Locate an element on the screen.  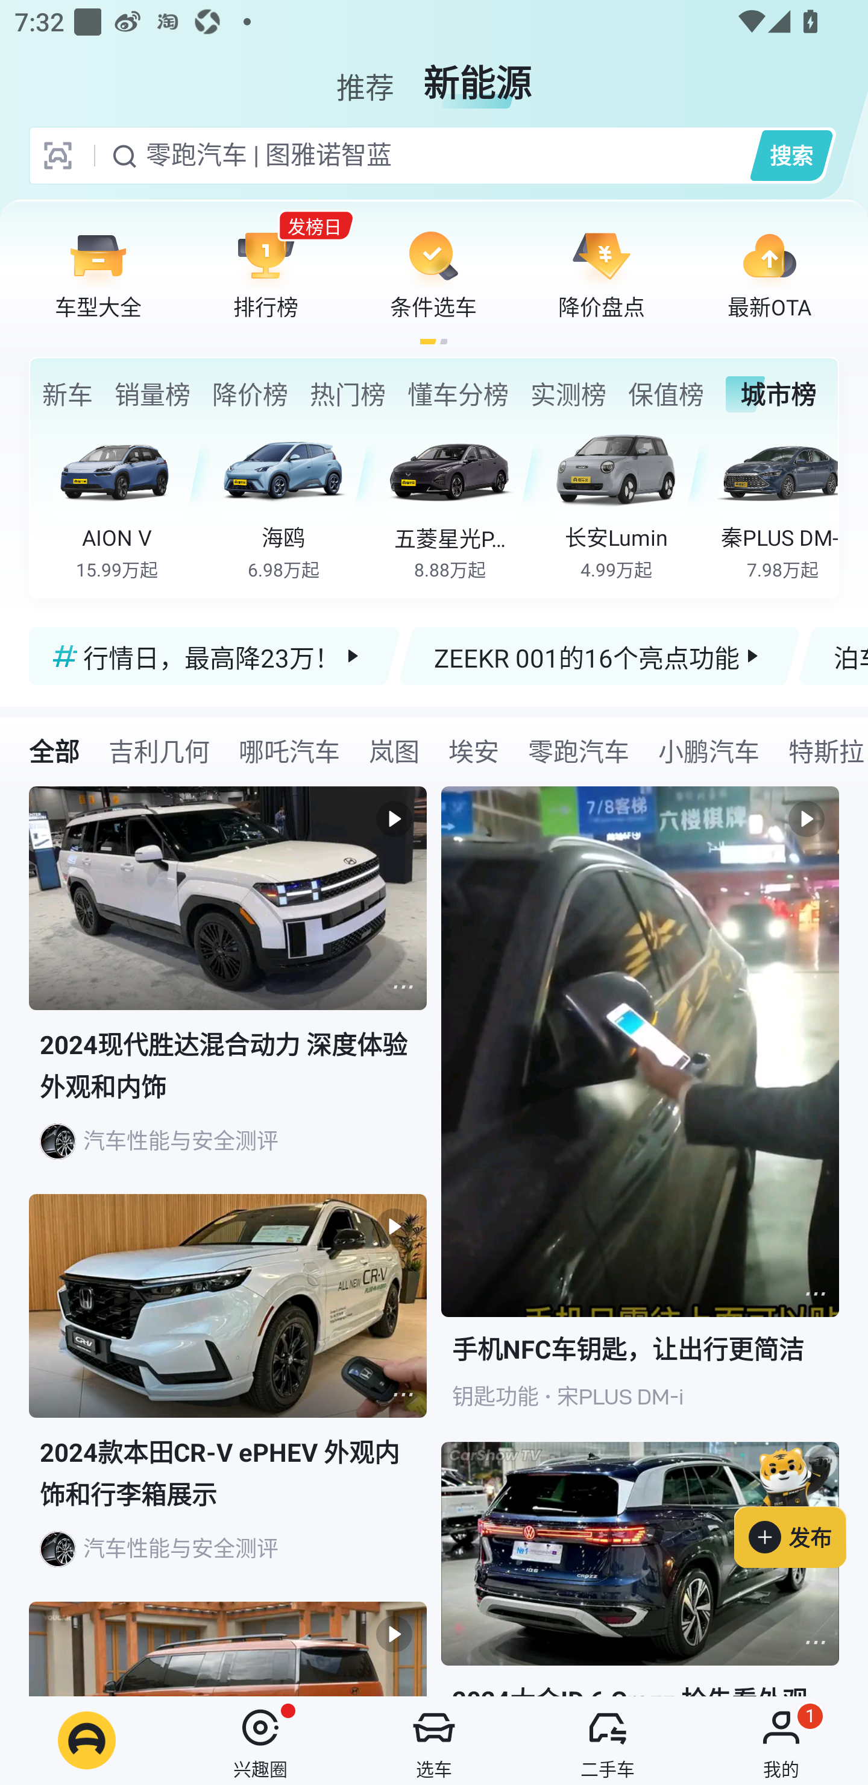
 is located at coordinates (815, 1294).